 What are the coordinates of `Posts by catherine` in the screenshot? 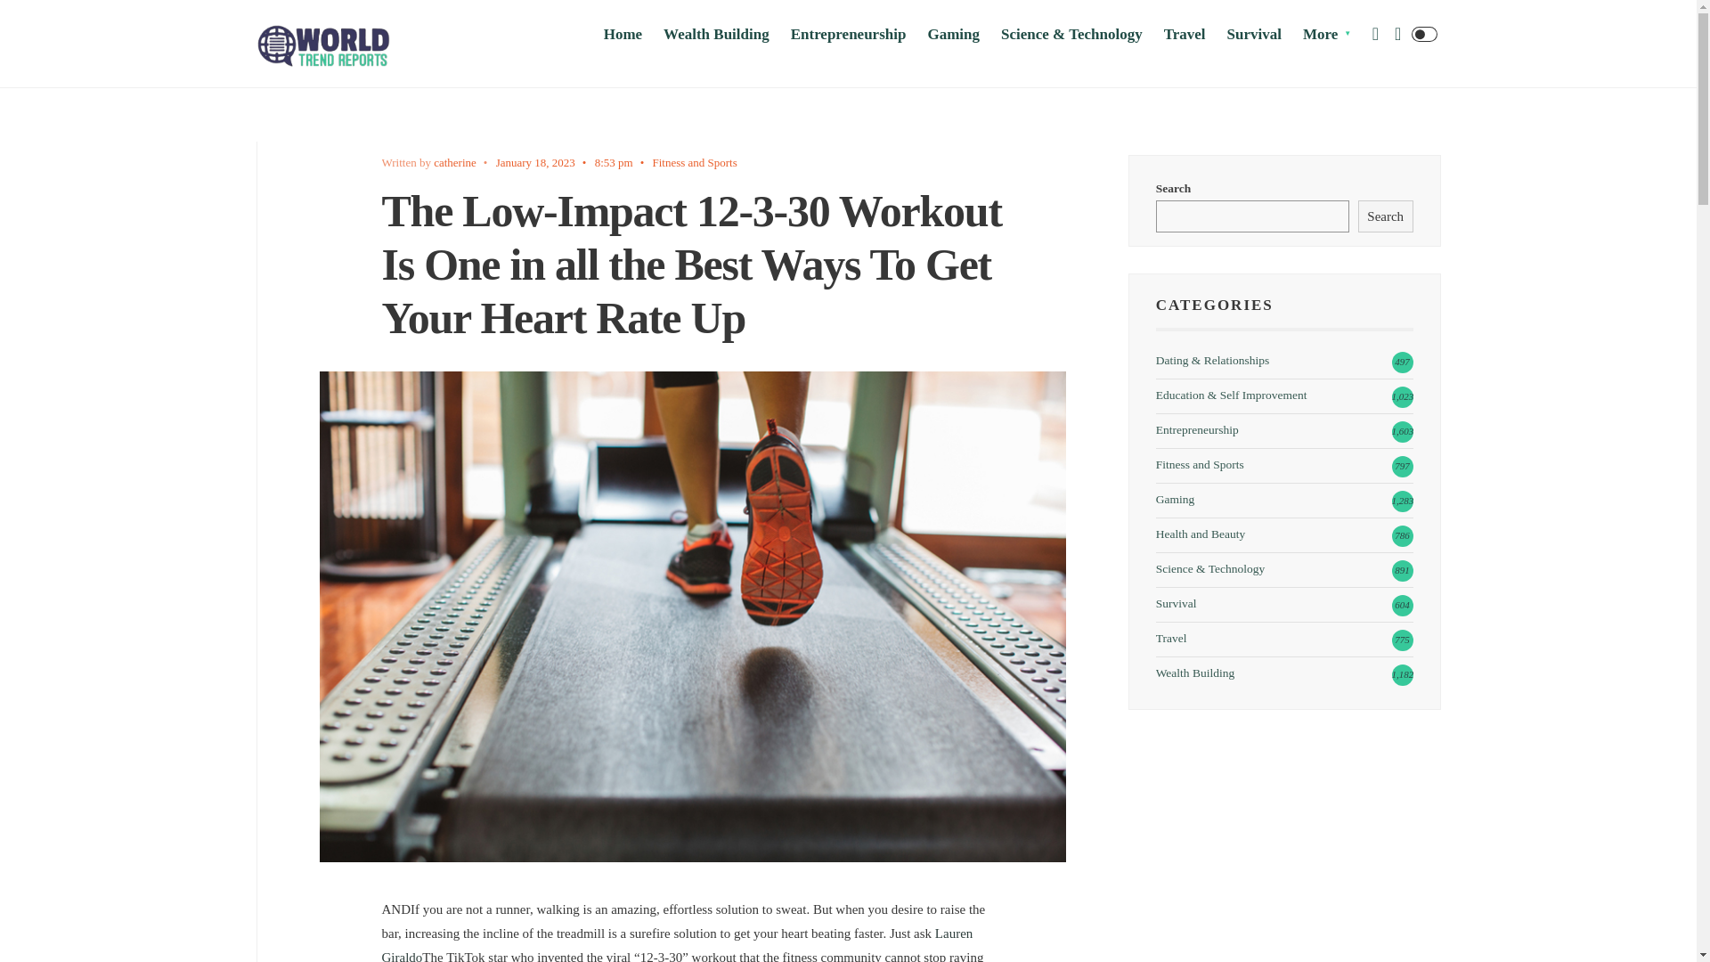 It's located at (455, 162).